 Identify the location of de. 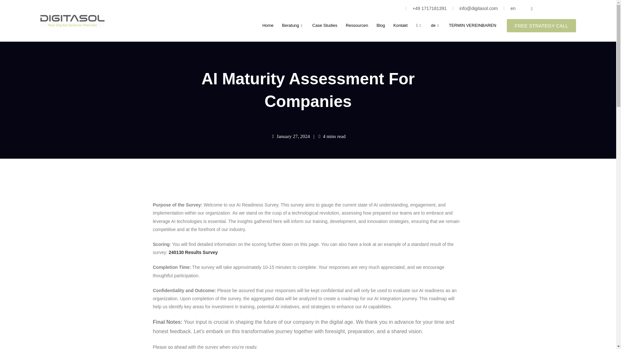
(435, 26).